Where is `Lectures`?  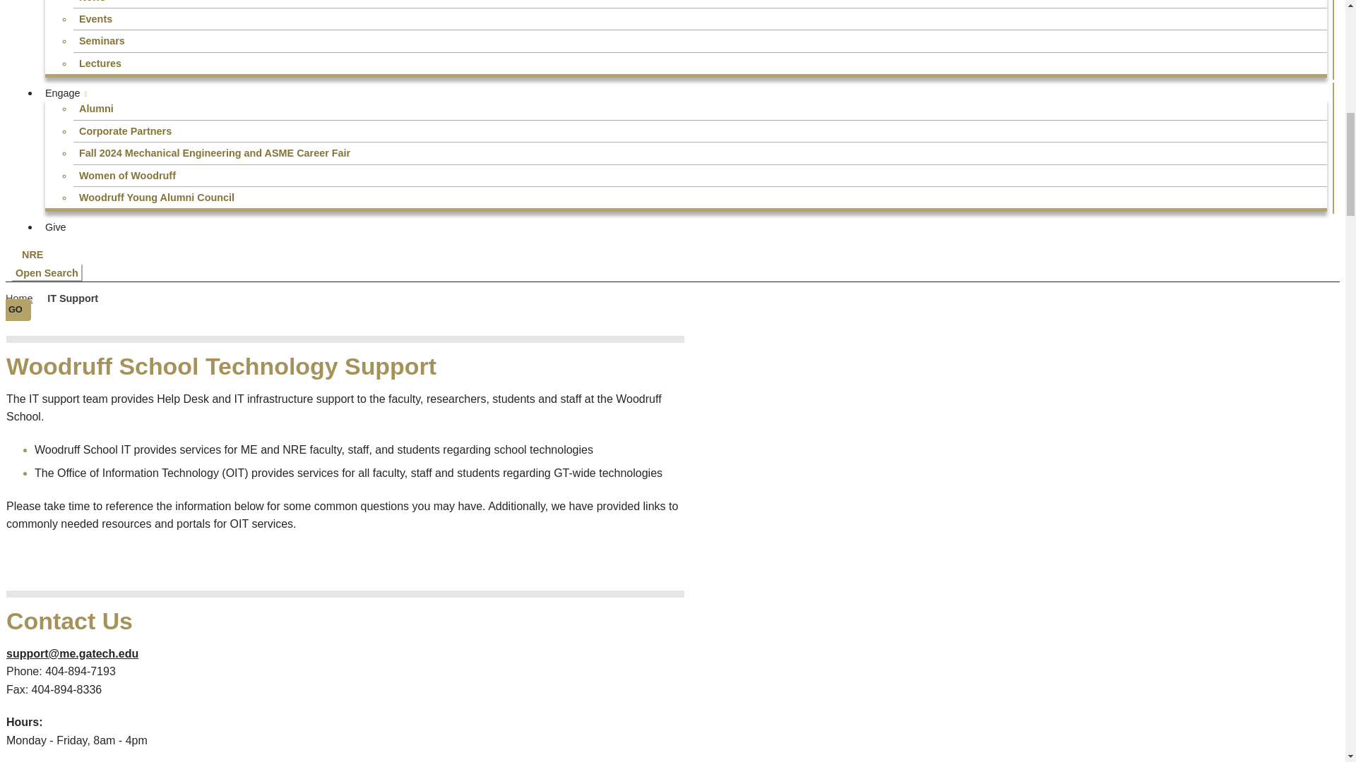
Lectures is located at coordinates (700, 63).